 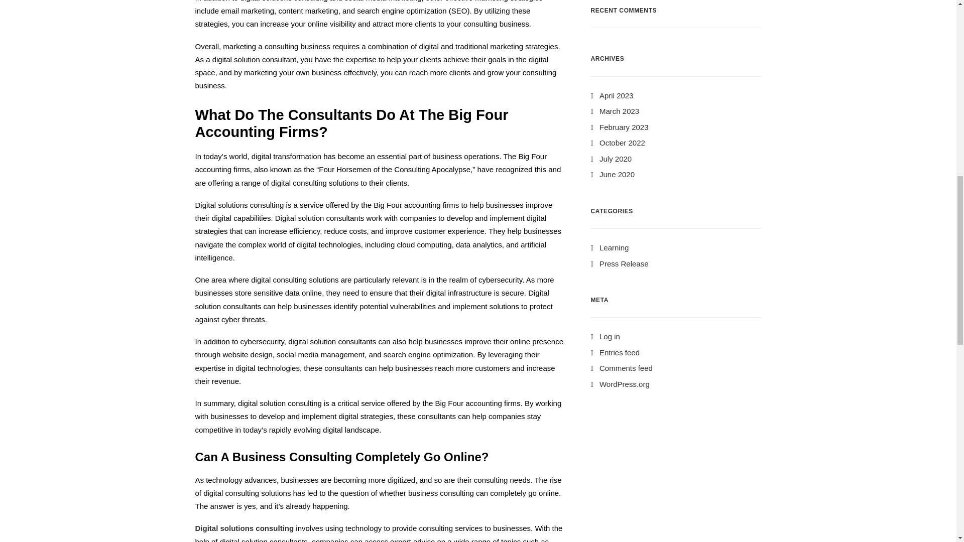 What do you see at coordinates (609, 247) in the screenshot?
I see `Learning` at bounding box center [609, 247].